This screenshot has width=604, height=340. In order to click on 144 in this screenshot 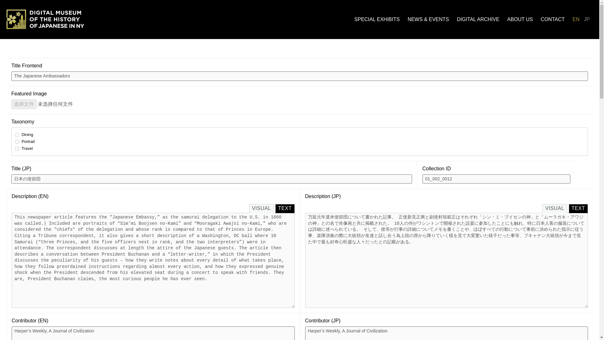, I will do `click(17, 142)`.